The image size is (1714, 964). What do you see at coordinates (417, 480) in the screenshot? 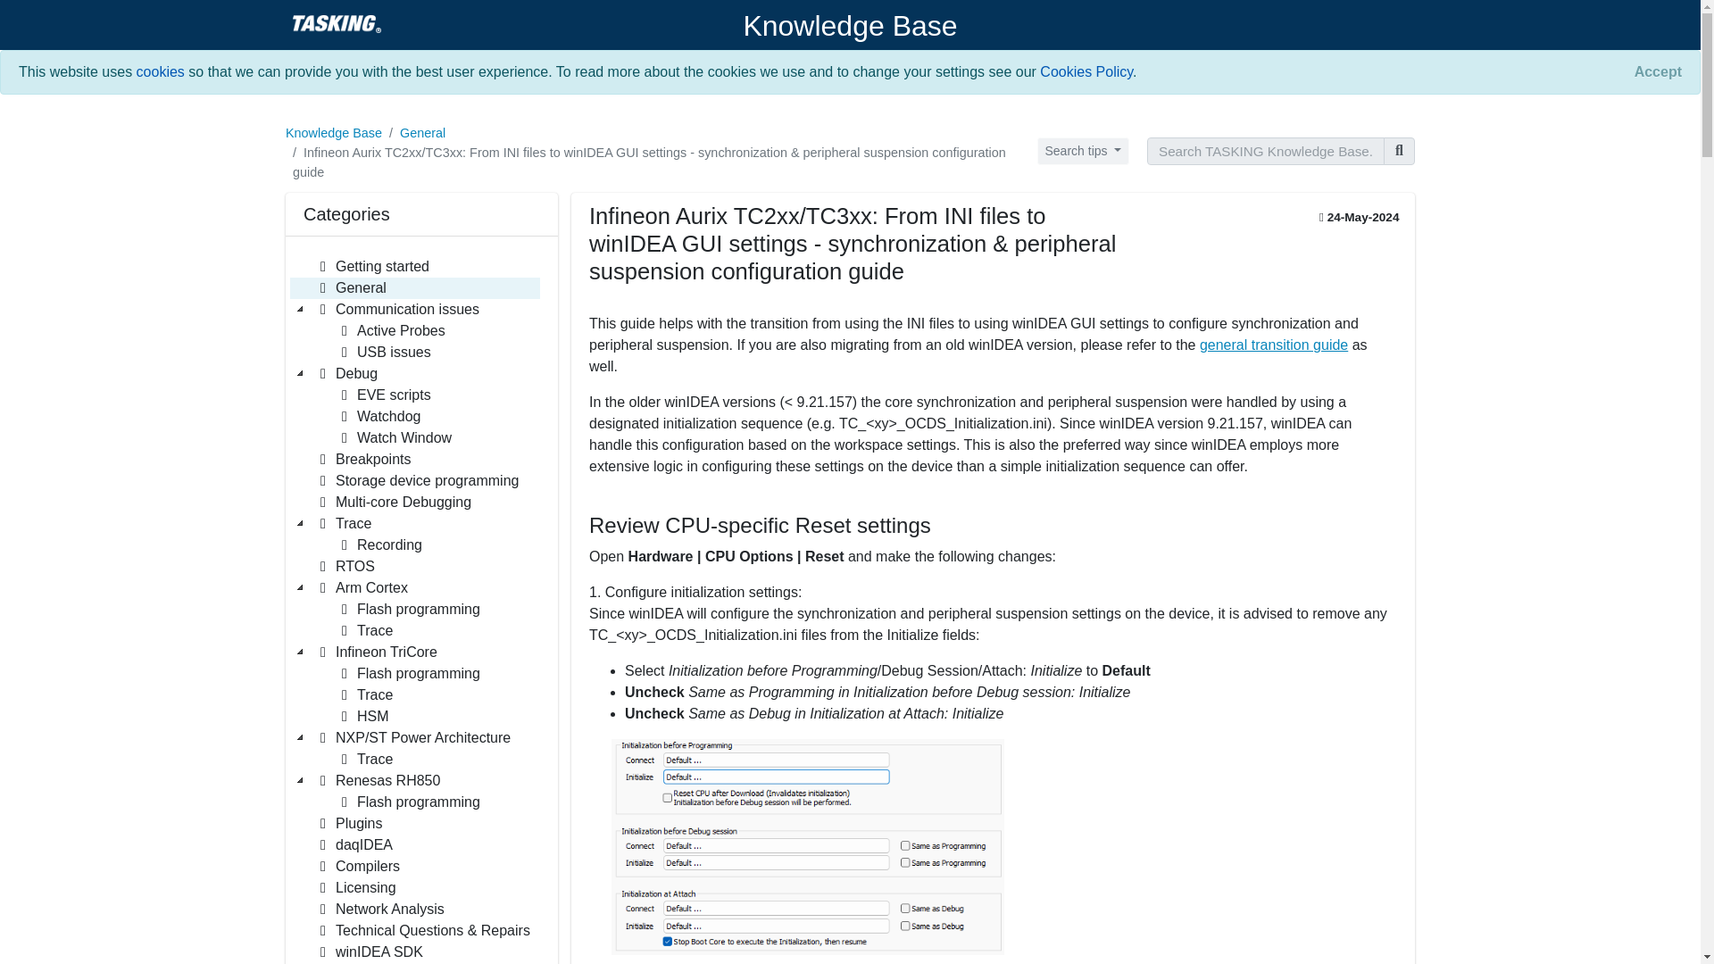
I see `Storage device programming` at bounding box center [417, 480].